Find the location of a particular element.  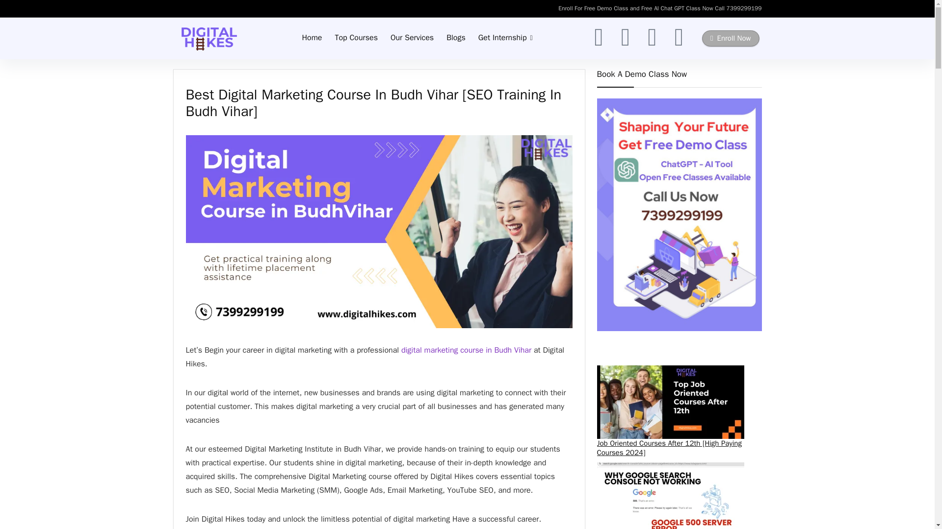

Blogs is located at coordinates (455, 39).